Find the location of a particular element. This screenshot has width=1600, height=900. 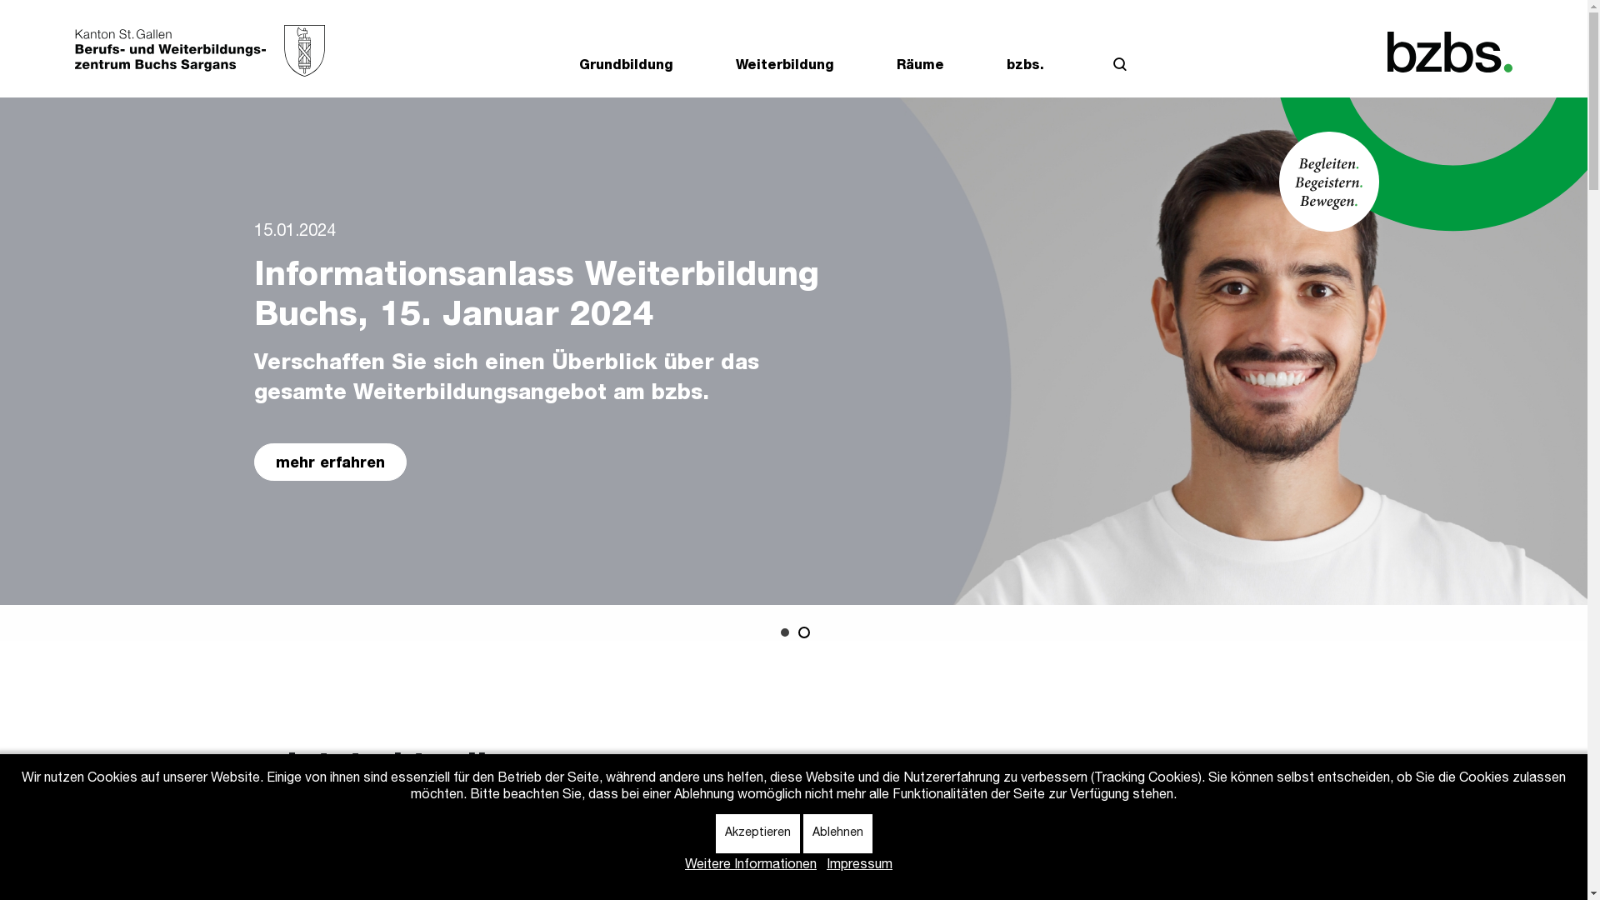

bzbs. is located at coordinates (1025, 71).